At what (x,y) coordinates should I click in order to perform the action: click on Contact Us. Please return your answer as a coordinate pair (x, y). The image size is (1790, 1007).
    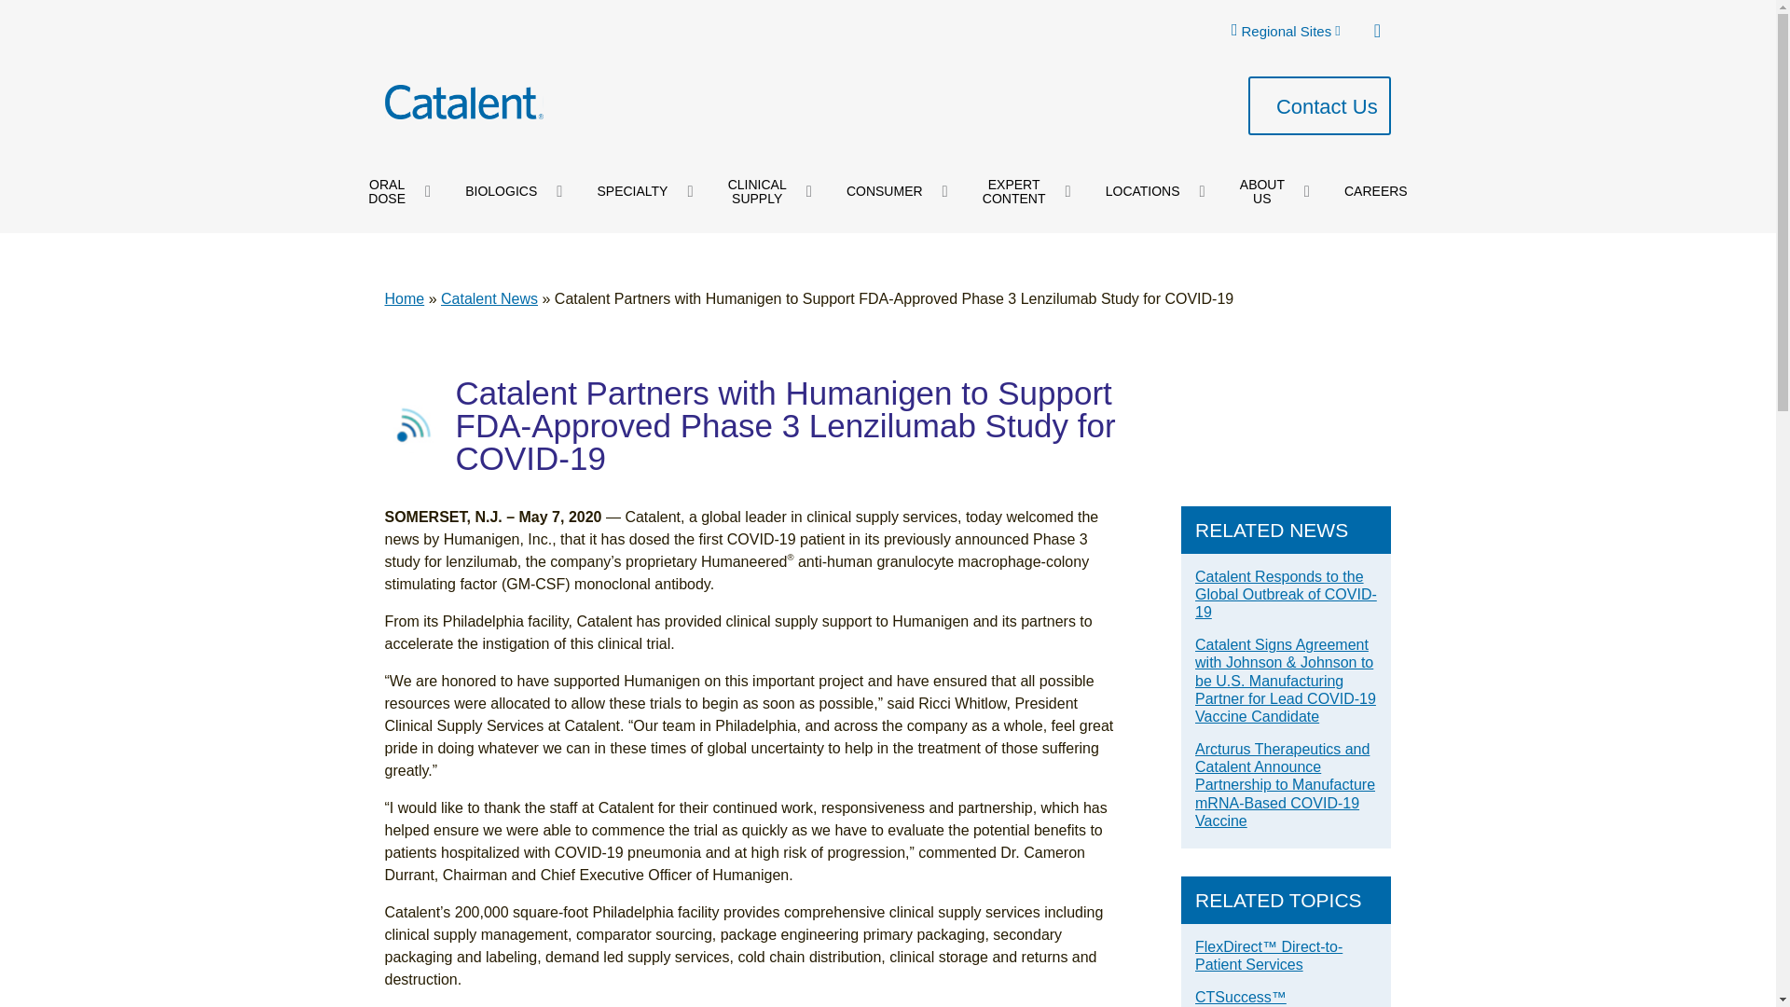
    Looking at the image, I should click on (1320, 105).